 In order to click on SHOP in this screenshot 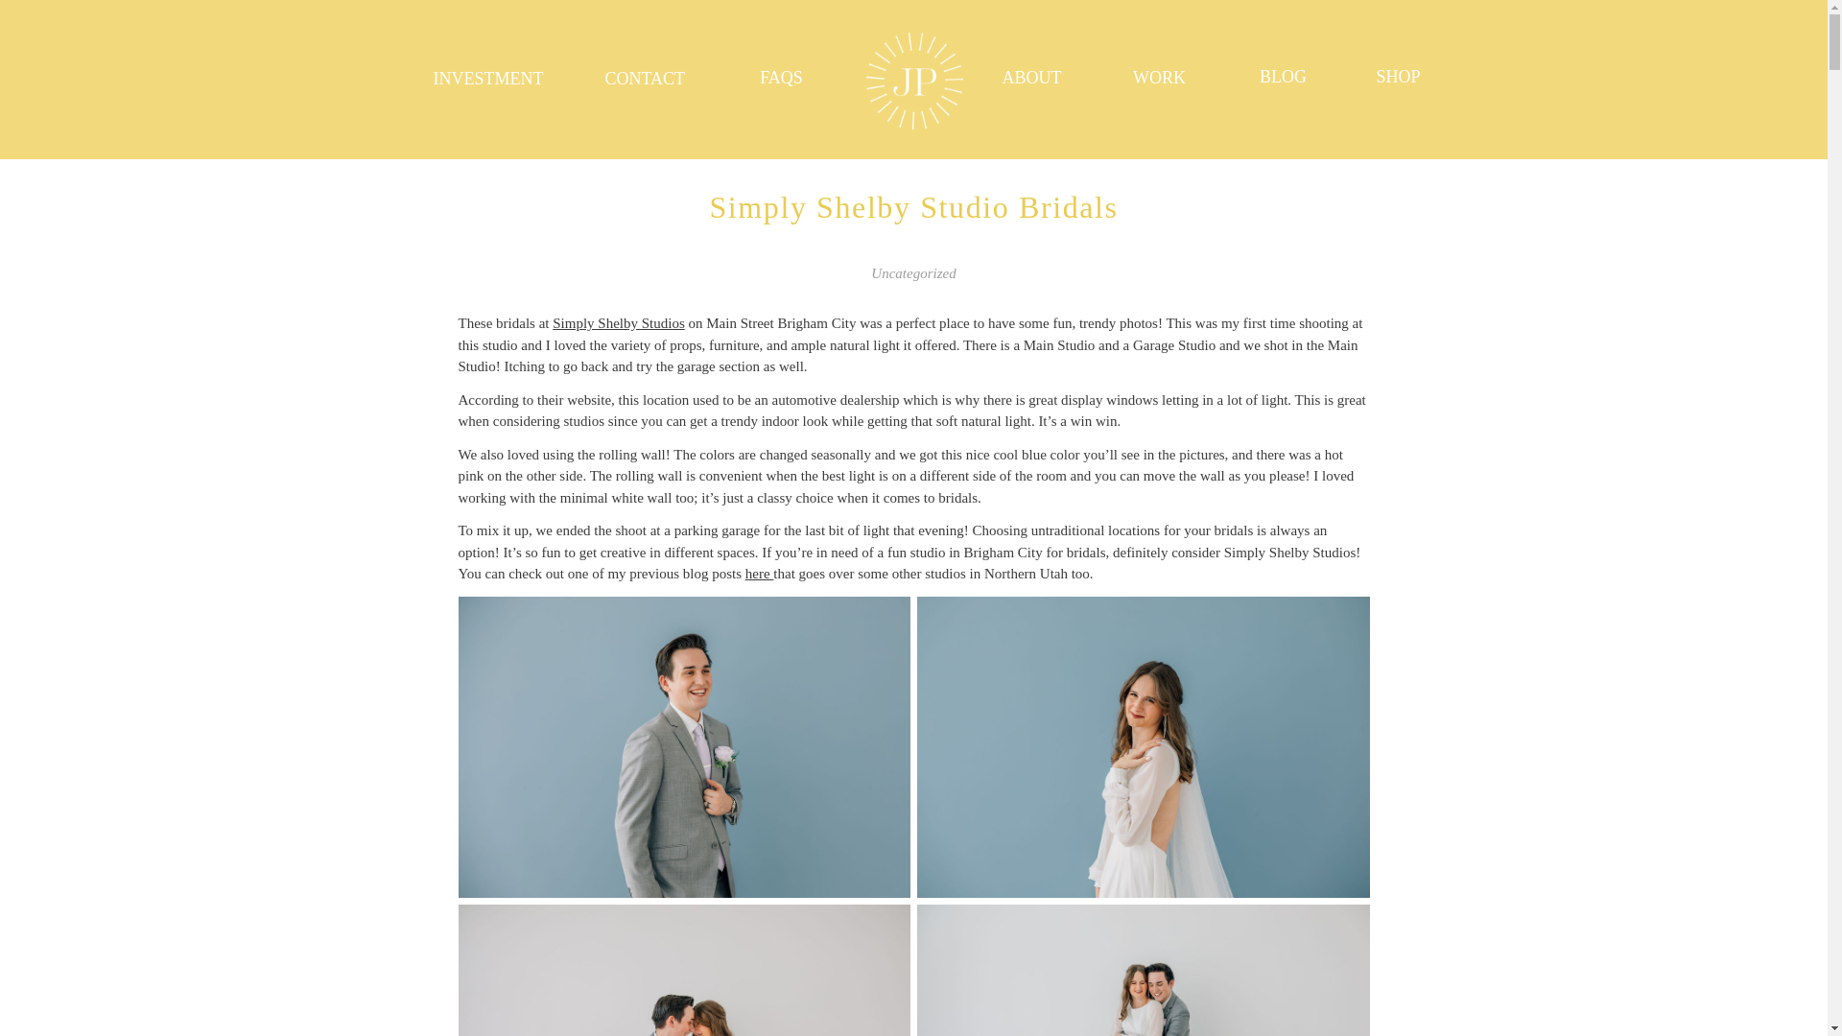, I will do `click(1399, 78)`.